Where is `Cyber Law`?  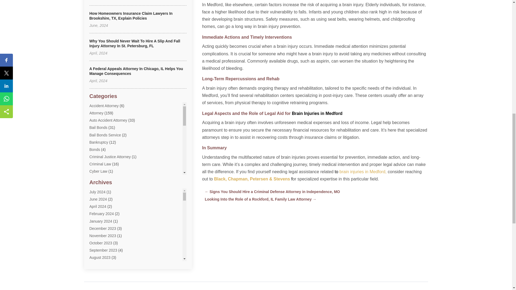
Cyber Law is located at coordinates (98, 171).